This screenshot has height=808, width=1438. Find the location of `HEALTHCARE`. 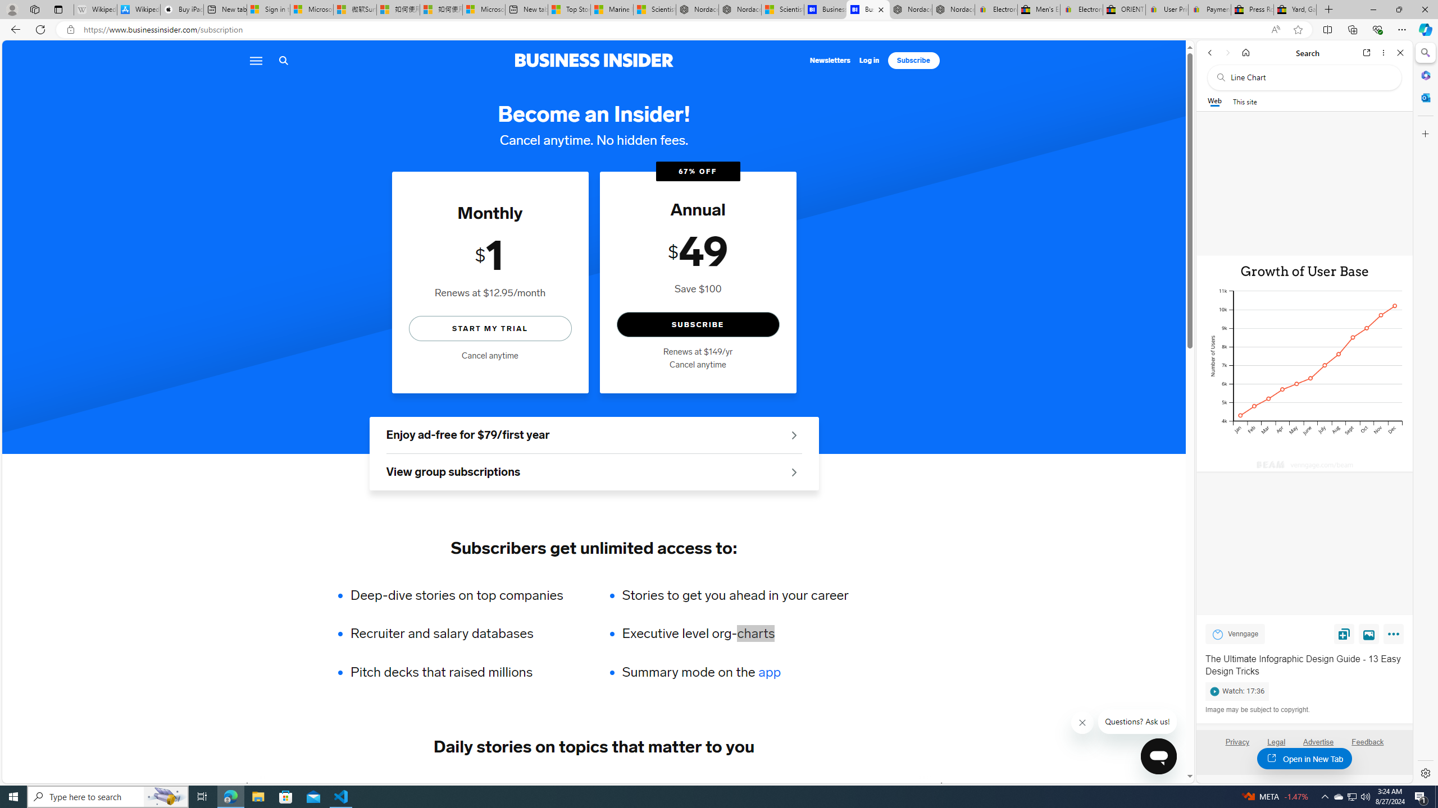

HEALTHCARE is located at coordinates (672, 786).